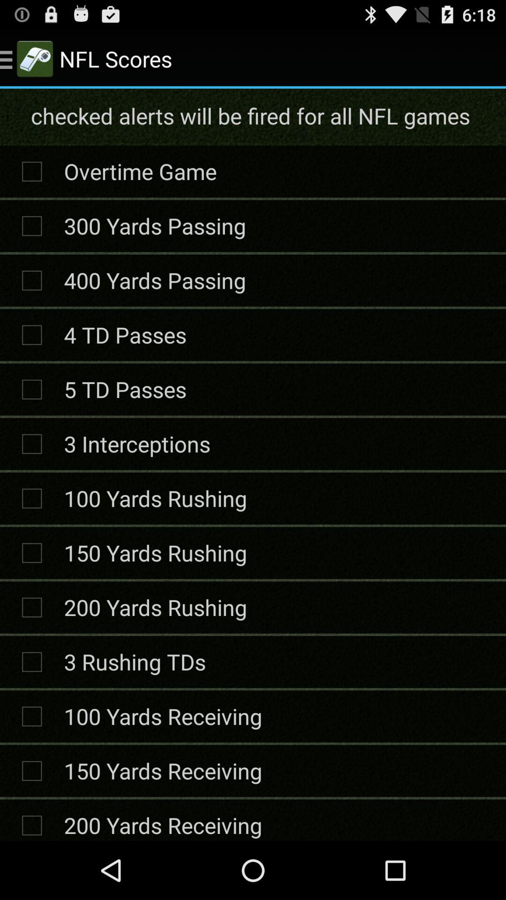  Describe the element at coordinates (137, 443) in the screenshot. I see `swipe until the 3 interceptions item` at that location.